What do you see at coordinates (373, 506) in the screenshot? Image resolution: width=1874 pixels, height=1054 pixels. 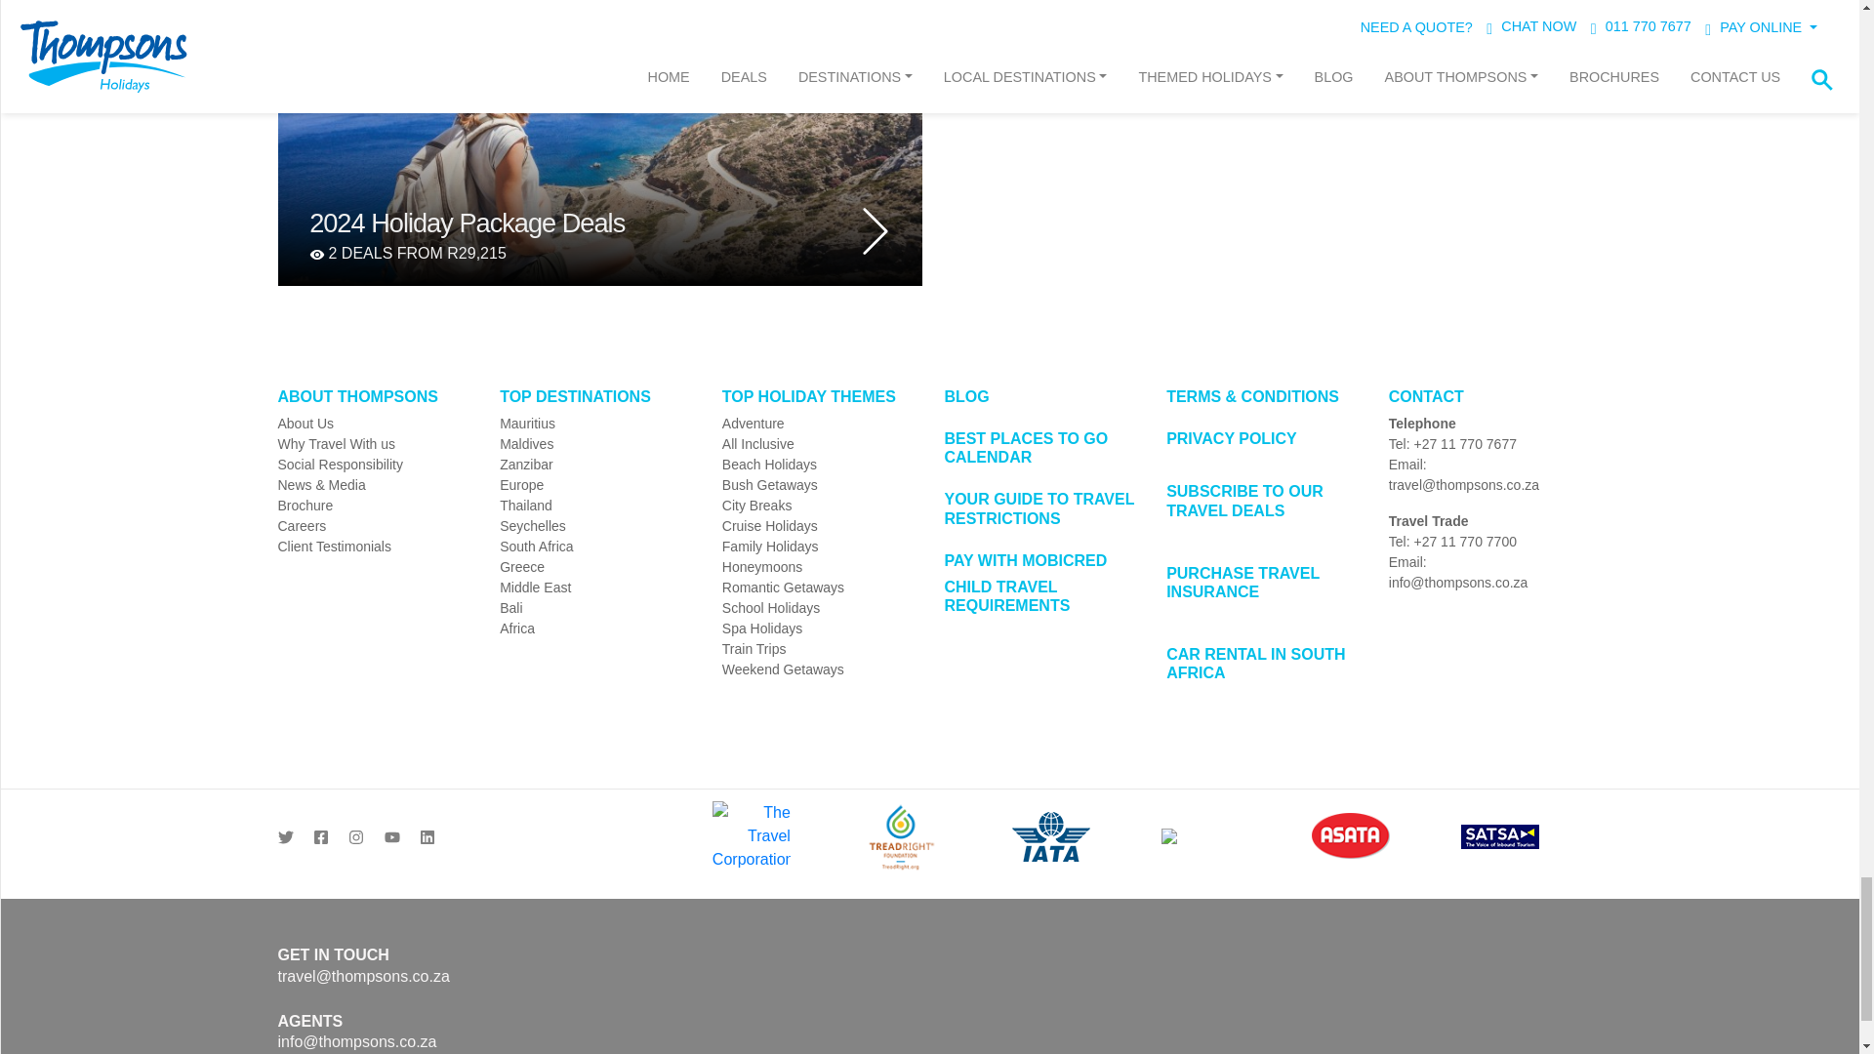 I see `Travel Brochures` at bounding box center [373, 506].